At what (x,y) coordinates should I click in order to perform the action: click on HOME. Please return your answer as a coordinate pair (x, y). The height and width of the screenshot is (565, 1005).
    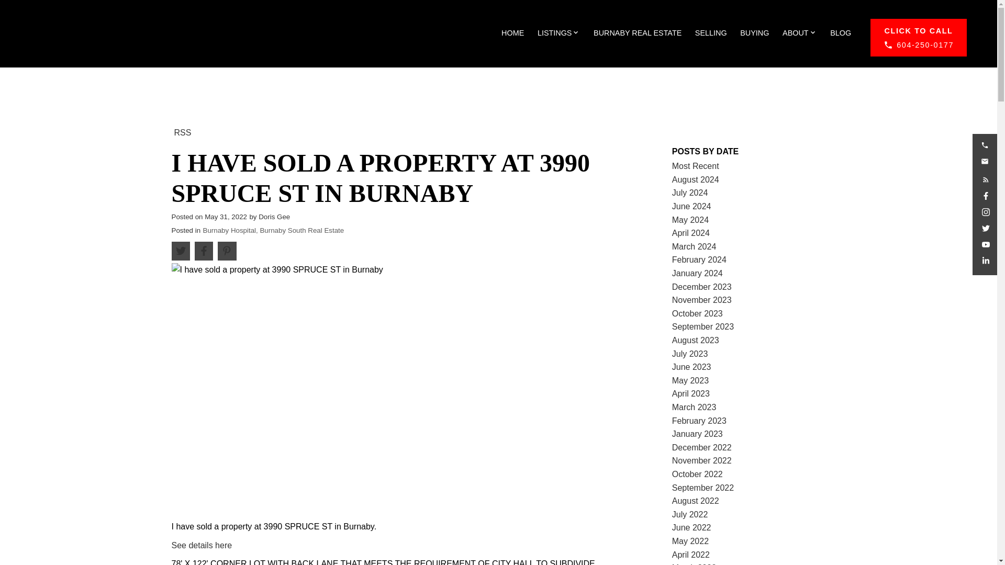
    Looking at the image, I should click on (512, 33).